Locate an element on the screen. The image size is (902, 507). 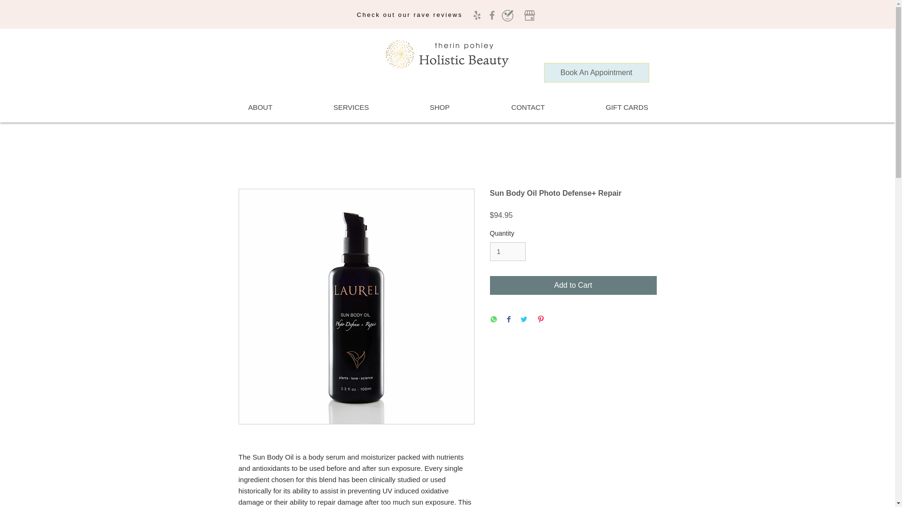
SHOP is located at coordinates (439, 107).